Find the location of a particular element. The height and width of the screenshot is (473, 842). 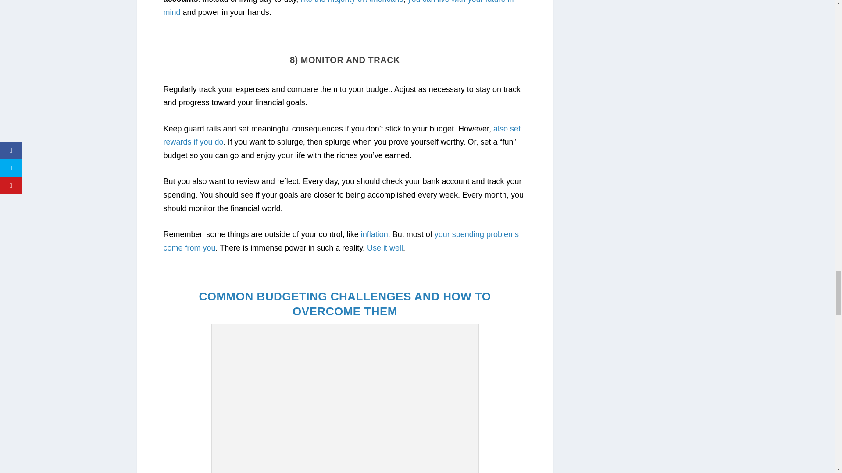

like the majority of Americans is located at coordinates (352, 2).